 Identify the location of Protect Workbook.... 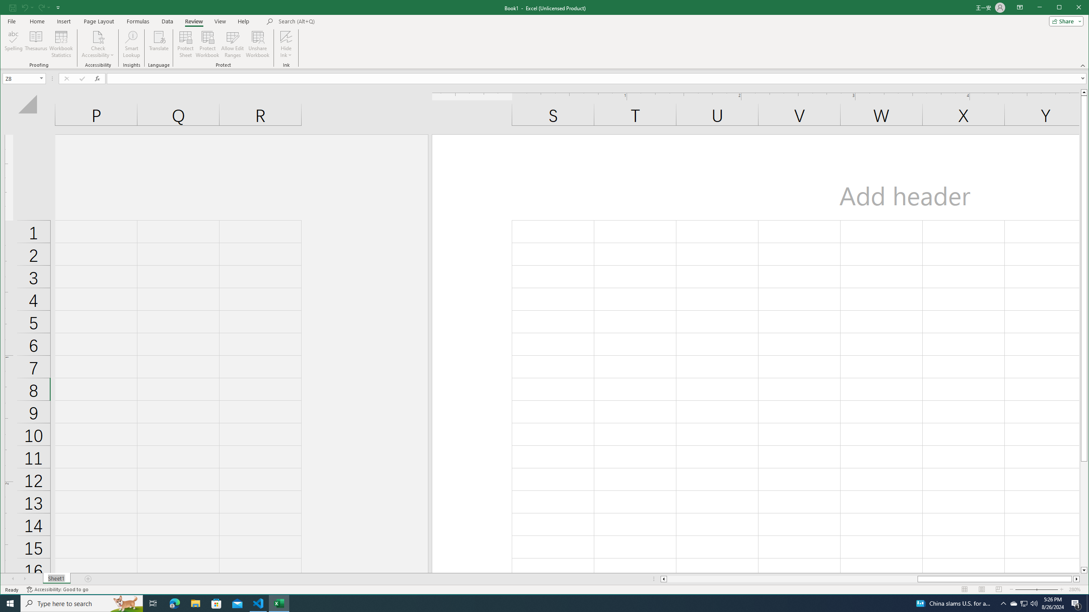
(208, 44).